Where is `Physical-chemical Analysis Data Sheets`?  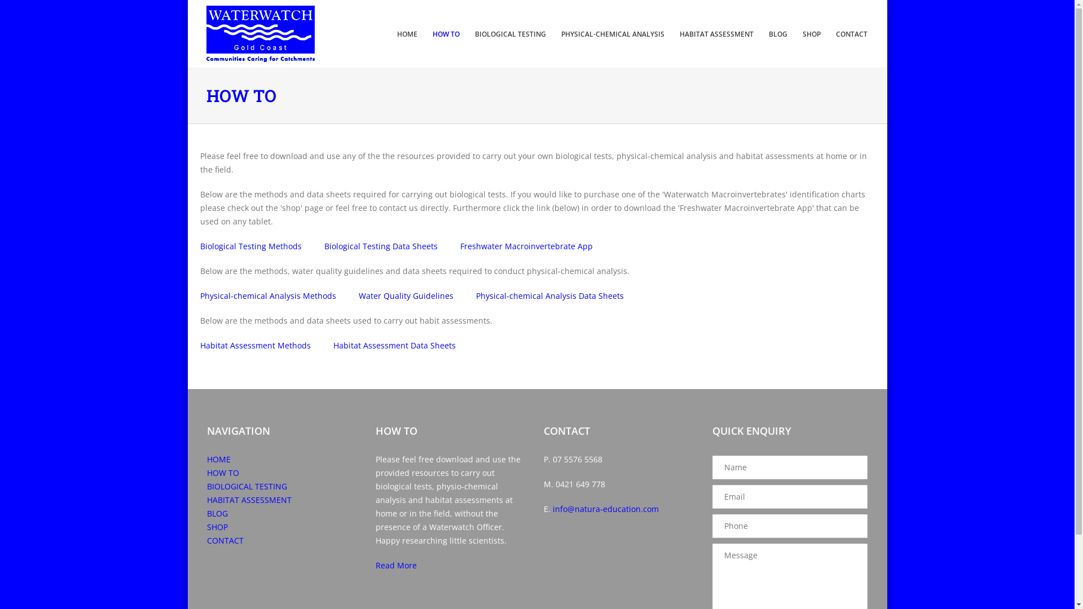
Physical-chemical Analysis Data Sheets is located at coordinates (550, 295).